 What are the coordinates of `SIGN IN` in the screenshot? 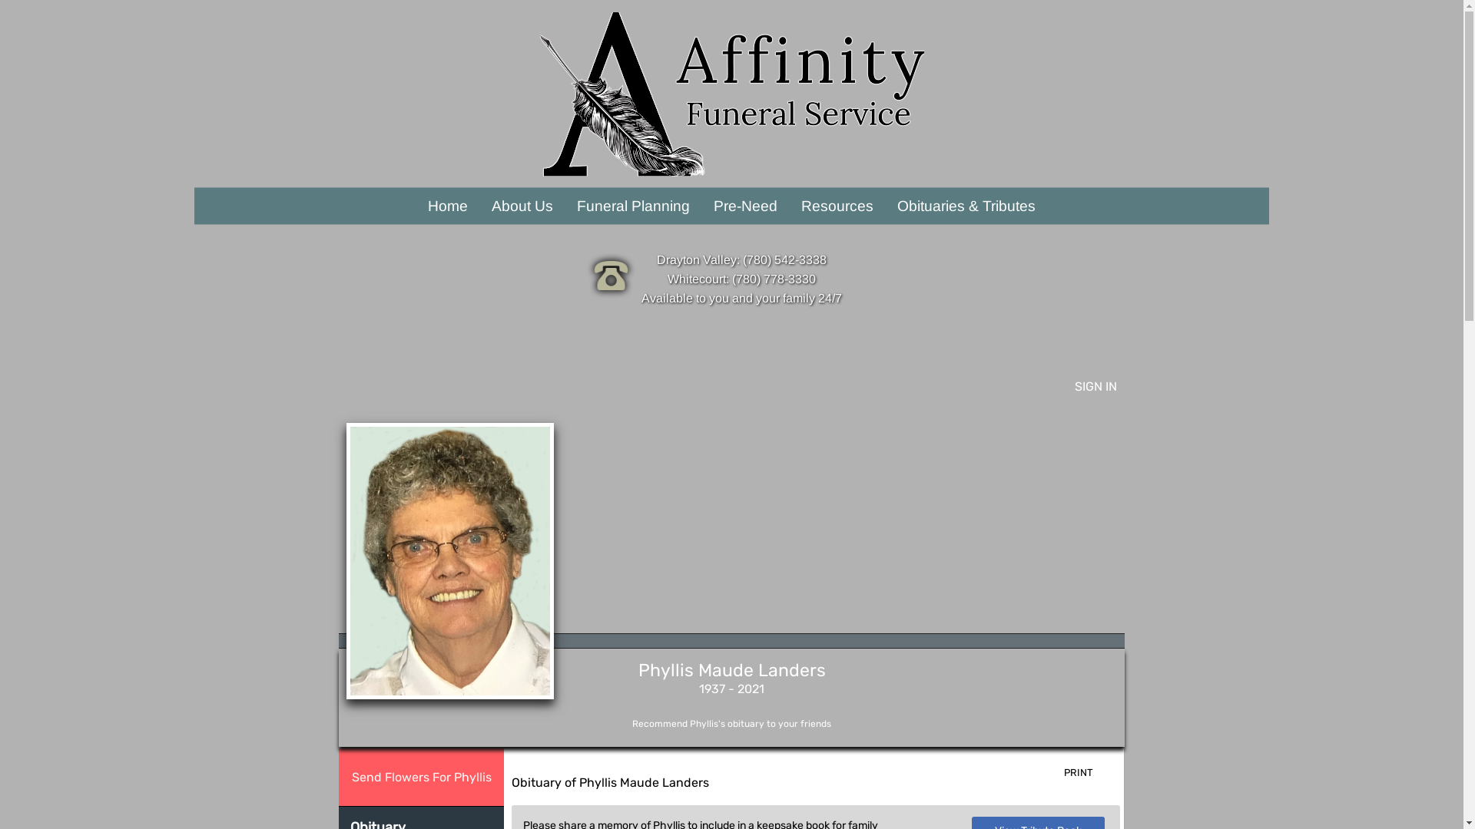 It's located at (1095, 387).